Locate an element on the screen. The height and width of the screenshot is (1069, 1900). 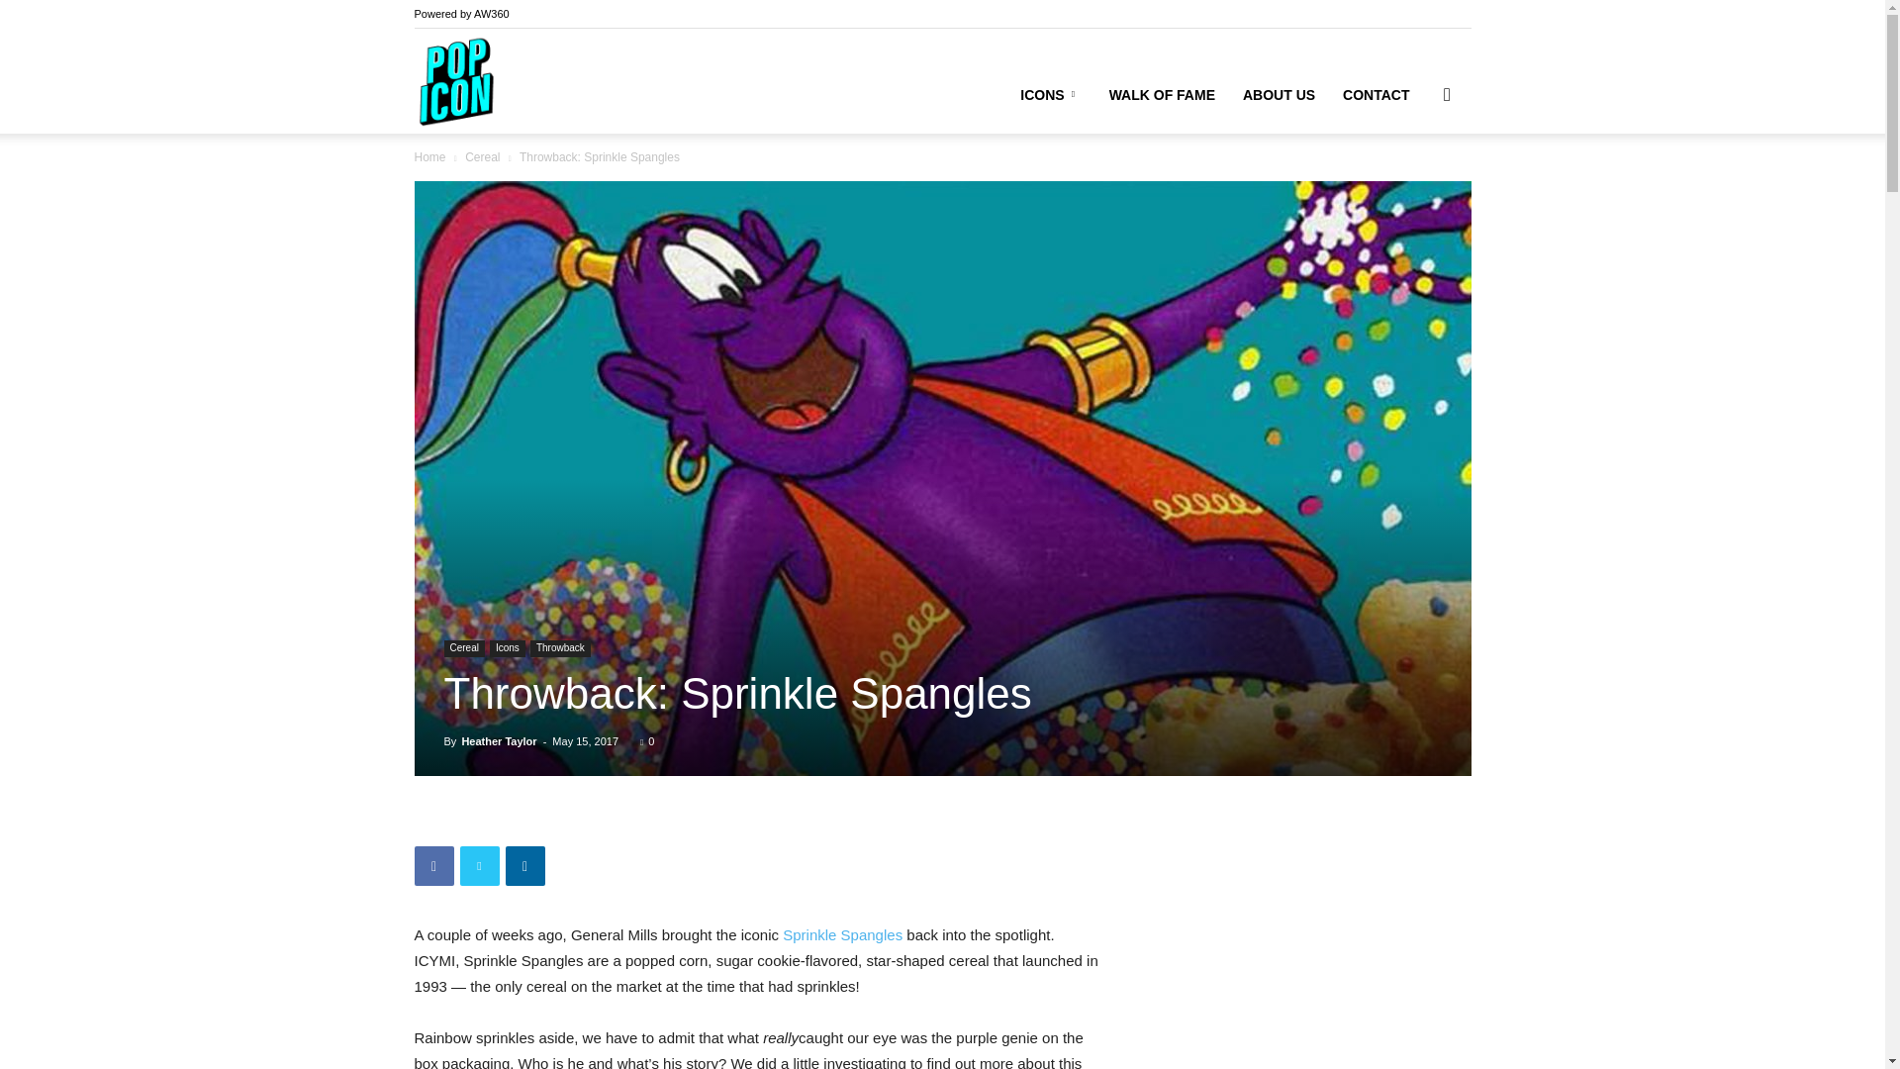
CONTACT is located at coordinates (1376, 95).